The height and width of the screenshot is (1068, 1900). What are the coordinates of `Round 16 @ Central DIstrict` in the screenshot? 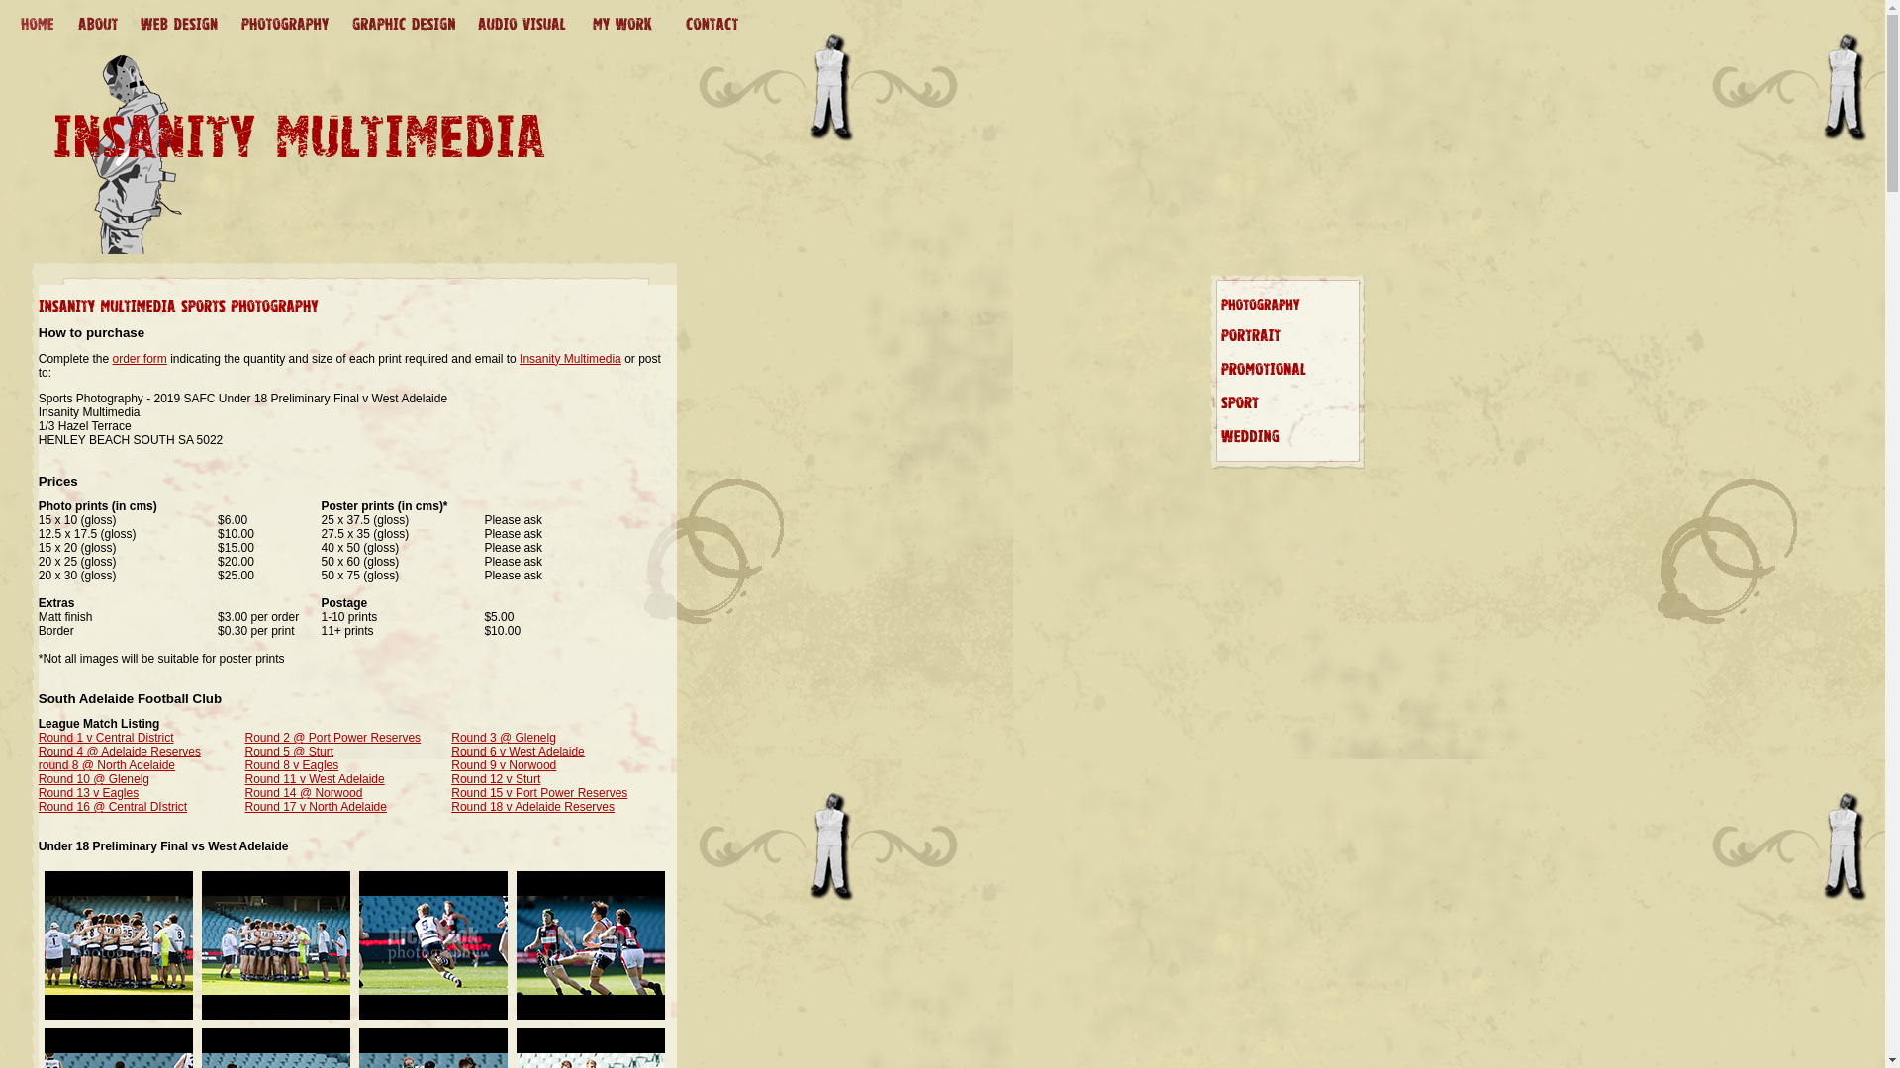 It's located at (113, 807).